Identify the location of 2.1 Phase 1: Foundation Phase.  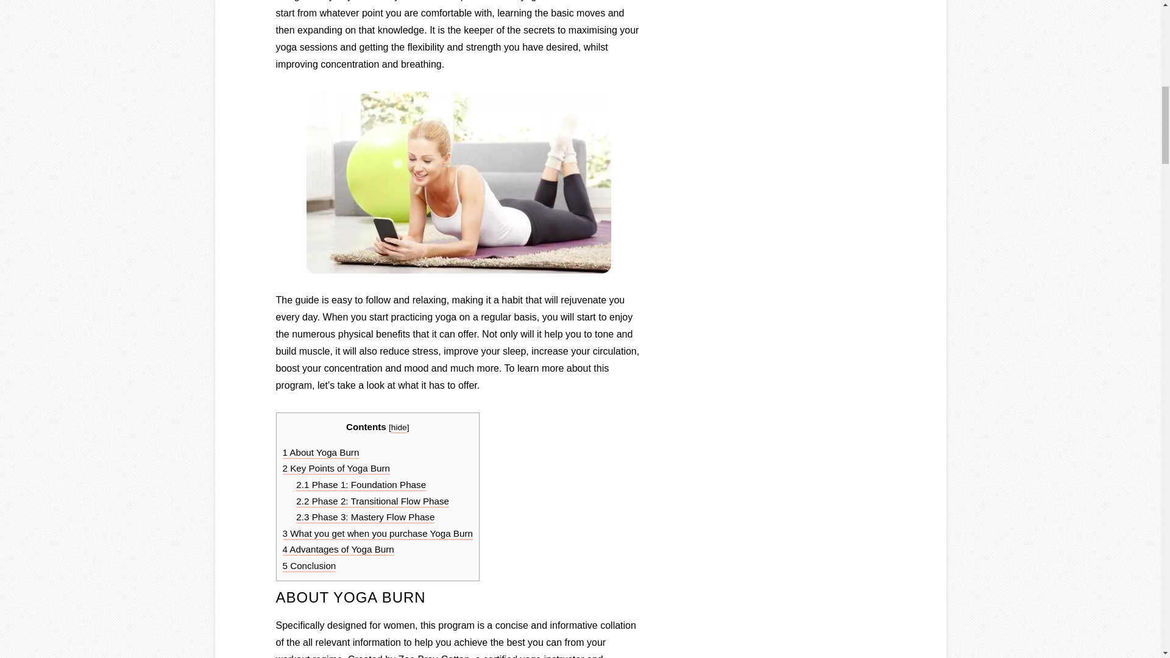
(361, 485).